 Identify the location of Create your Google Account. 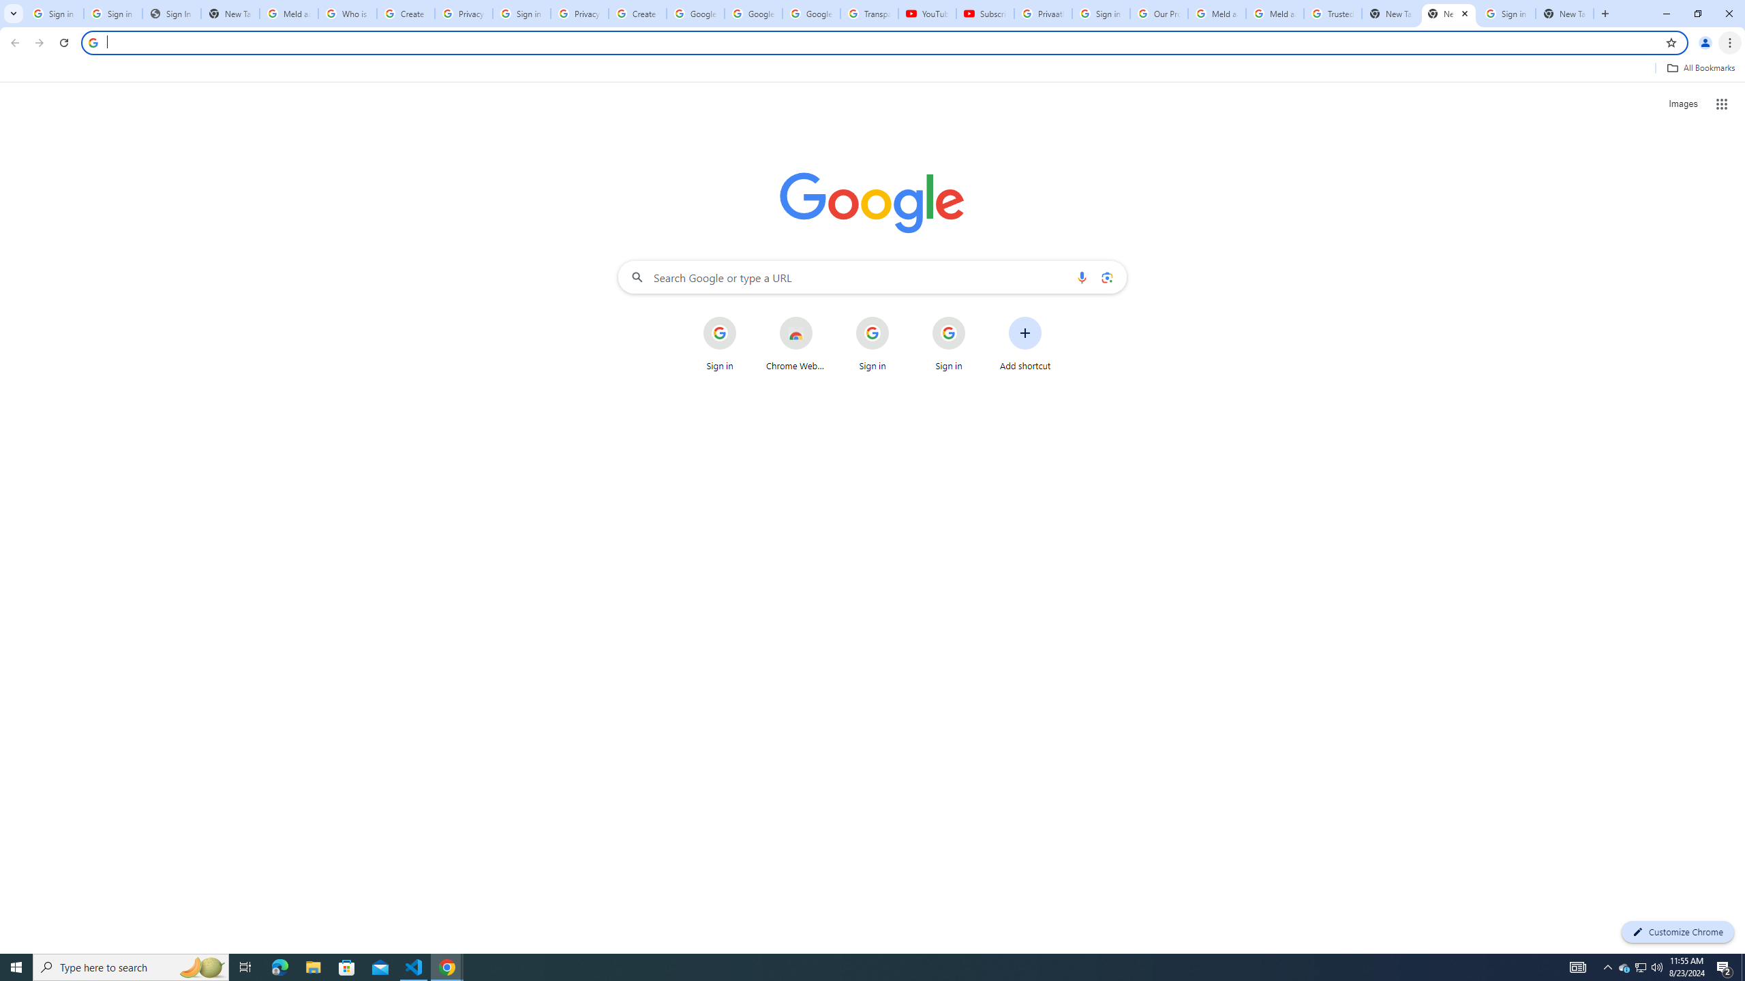
(638, 14).